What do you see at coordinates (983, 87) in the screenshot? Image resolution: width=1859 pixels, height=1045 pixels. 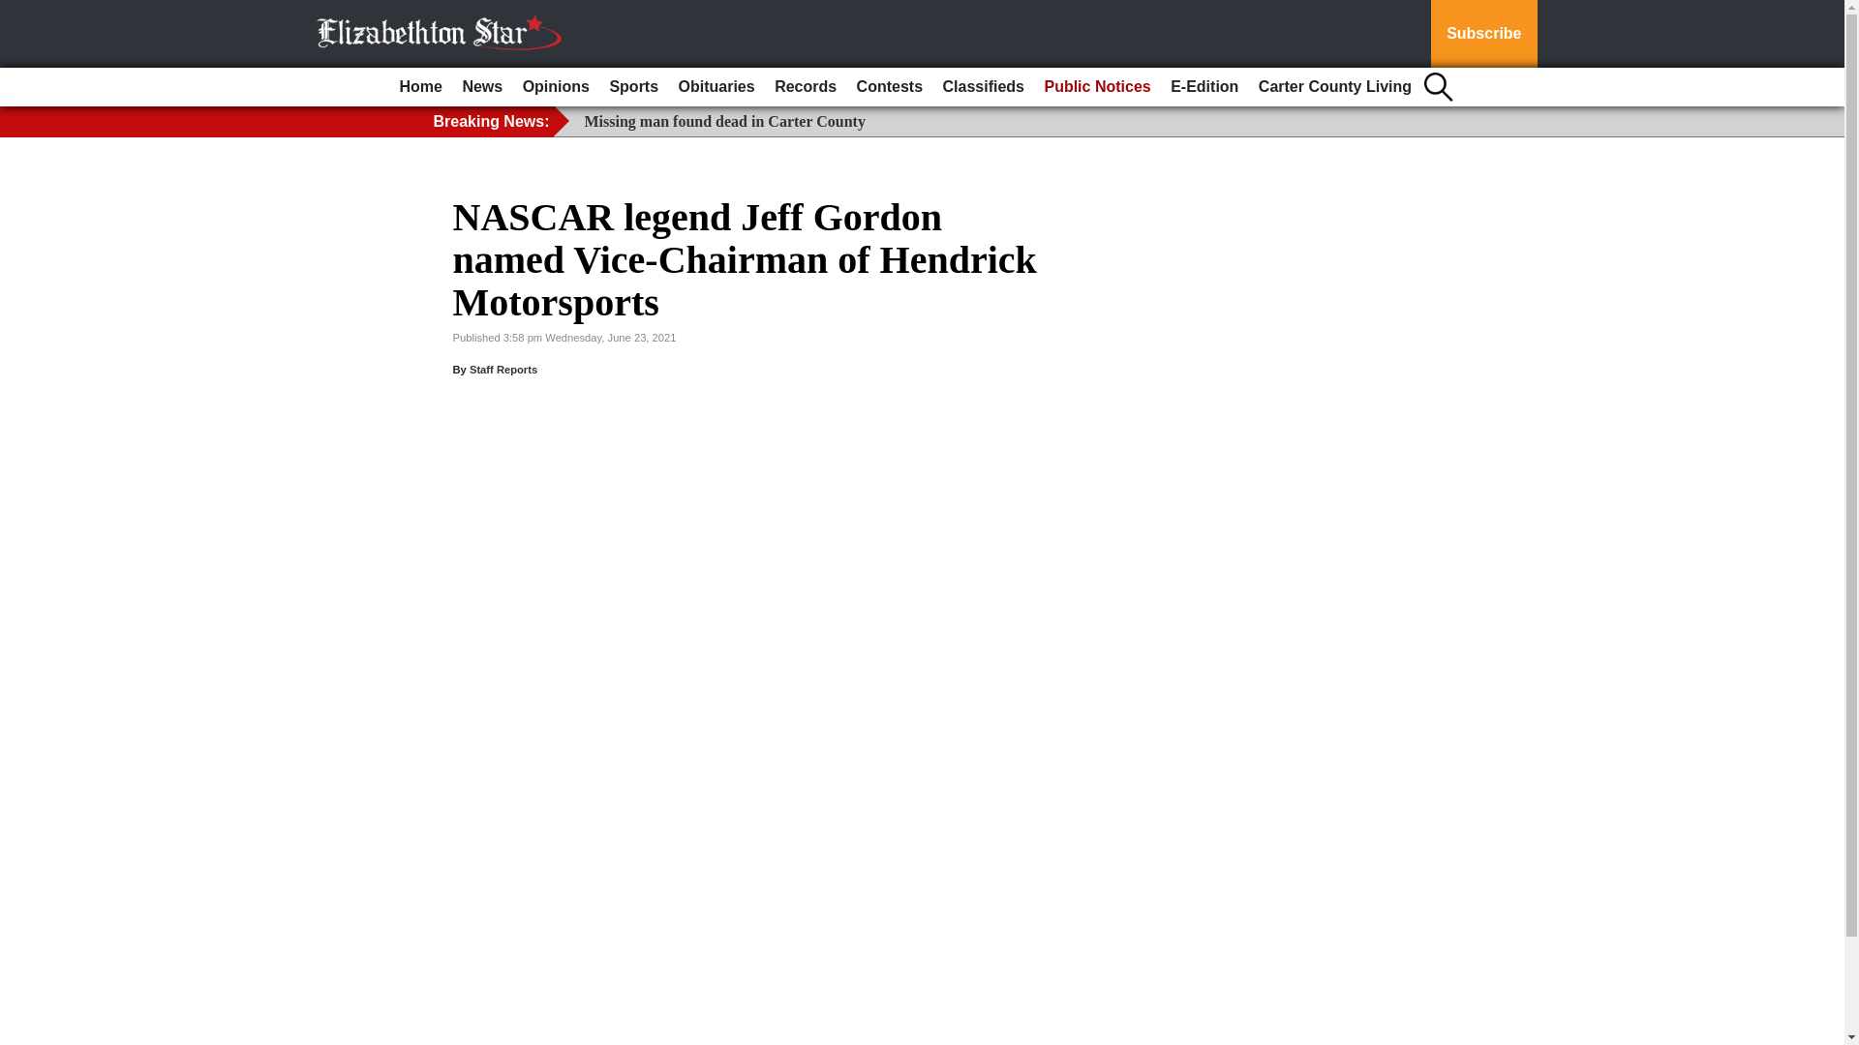 I see `Classifieds` at bounding box center [983, 87].